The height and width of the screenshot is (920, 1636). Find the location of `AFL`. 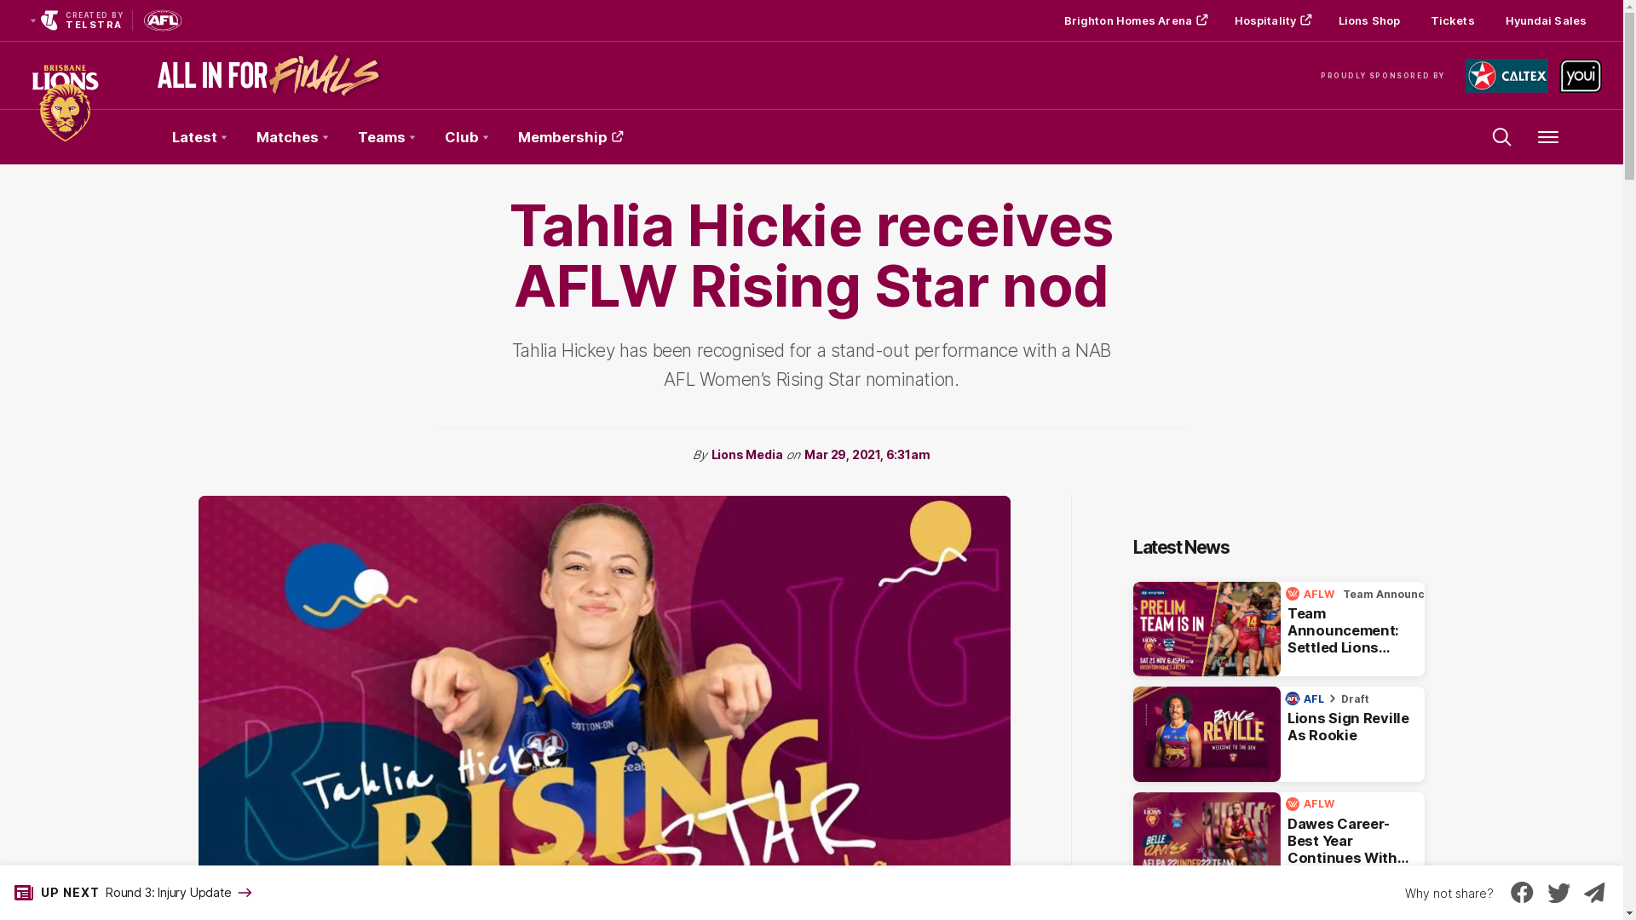

AFL is located at coordinates (1307, 699).